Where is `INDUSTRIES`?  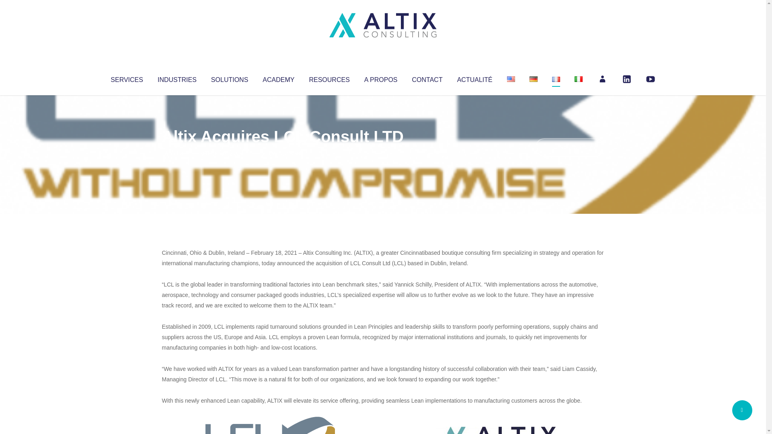
INDUSTRIES is located at coordinates (177, 78).